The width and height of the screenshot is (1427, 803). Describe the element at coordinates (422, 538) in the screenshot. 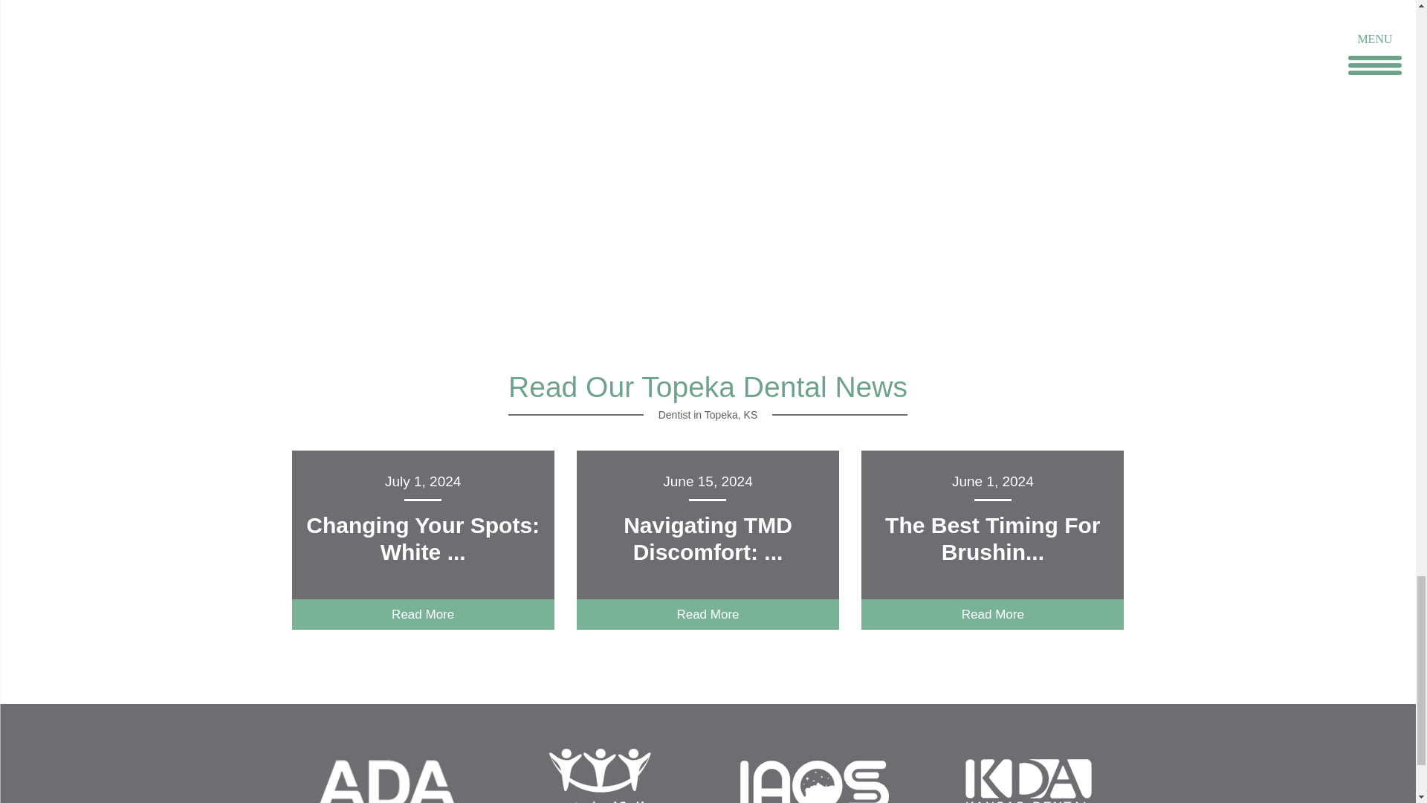

I see `Changing Your Spots: White ...` at that location.